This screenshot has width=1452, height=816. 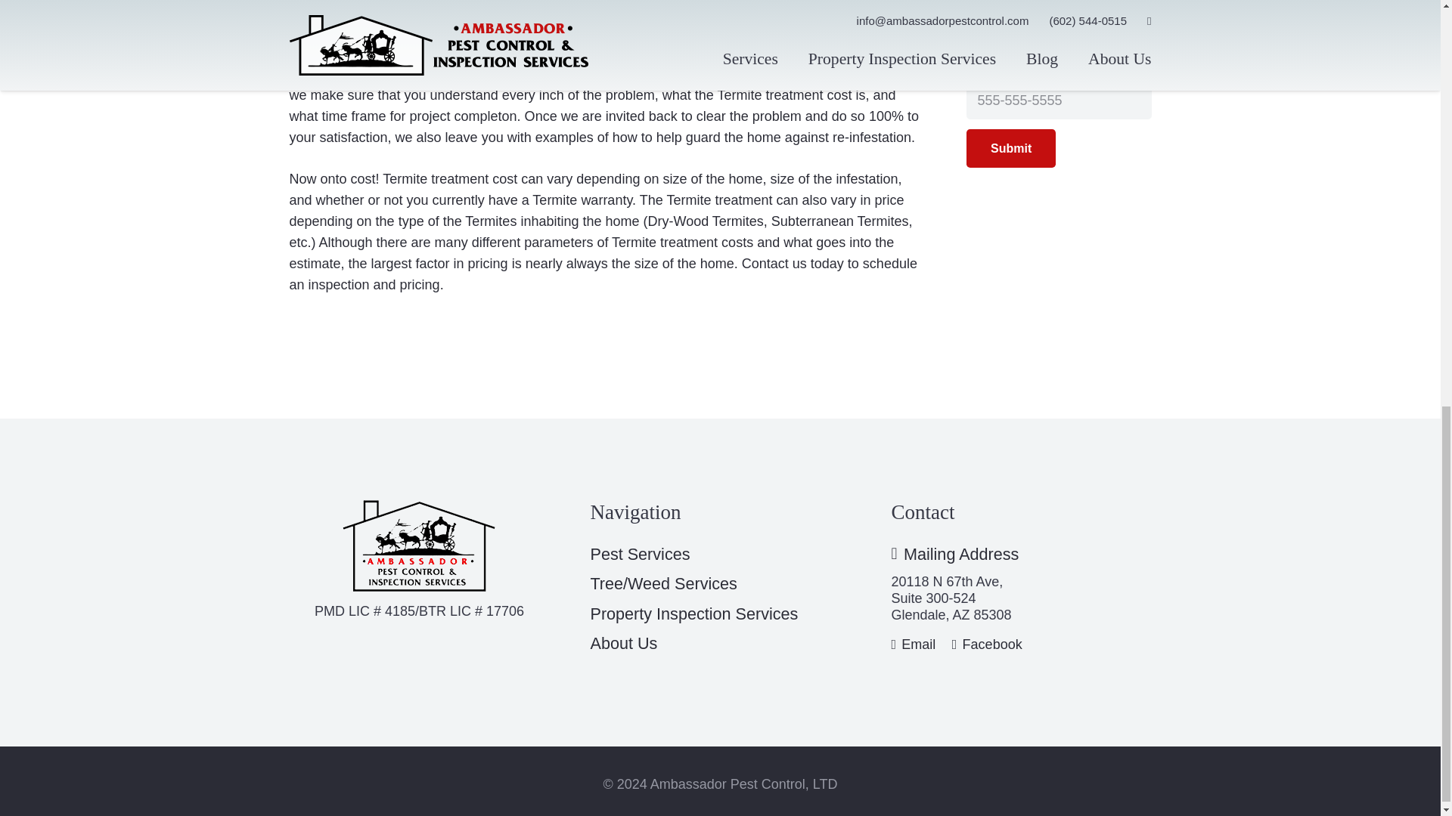 What do you see at coordinates (987, 644) in the screenshot?
I see `Facebook` at bounding box center [987, 644].